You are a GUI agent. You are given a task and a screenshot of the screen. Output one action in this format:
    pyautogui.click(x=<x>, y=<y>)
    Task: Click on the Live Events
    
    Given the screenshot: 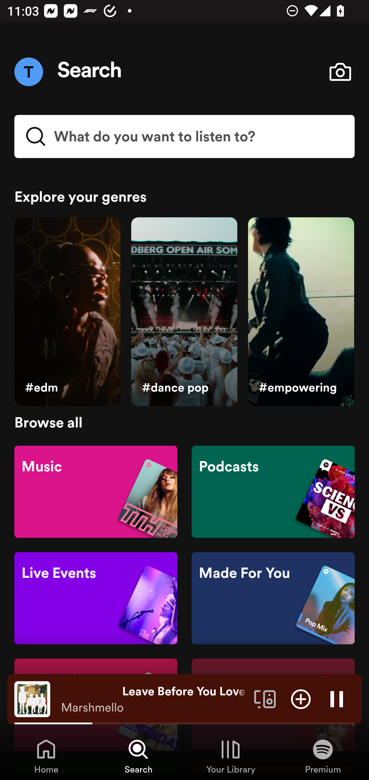 What is the action you would take?
    pyautogui.click(x=96, y=598)
    